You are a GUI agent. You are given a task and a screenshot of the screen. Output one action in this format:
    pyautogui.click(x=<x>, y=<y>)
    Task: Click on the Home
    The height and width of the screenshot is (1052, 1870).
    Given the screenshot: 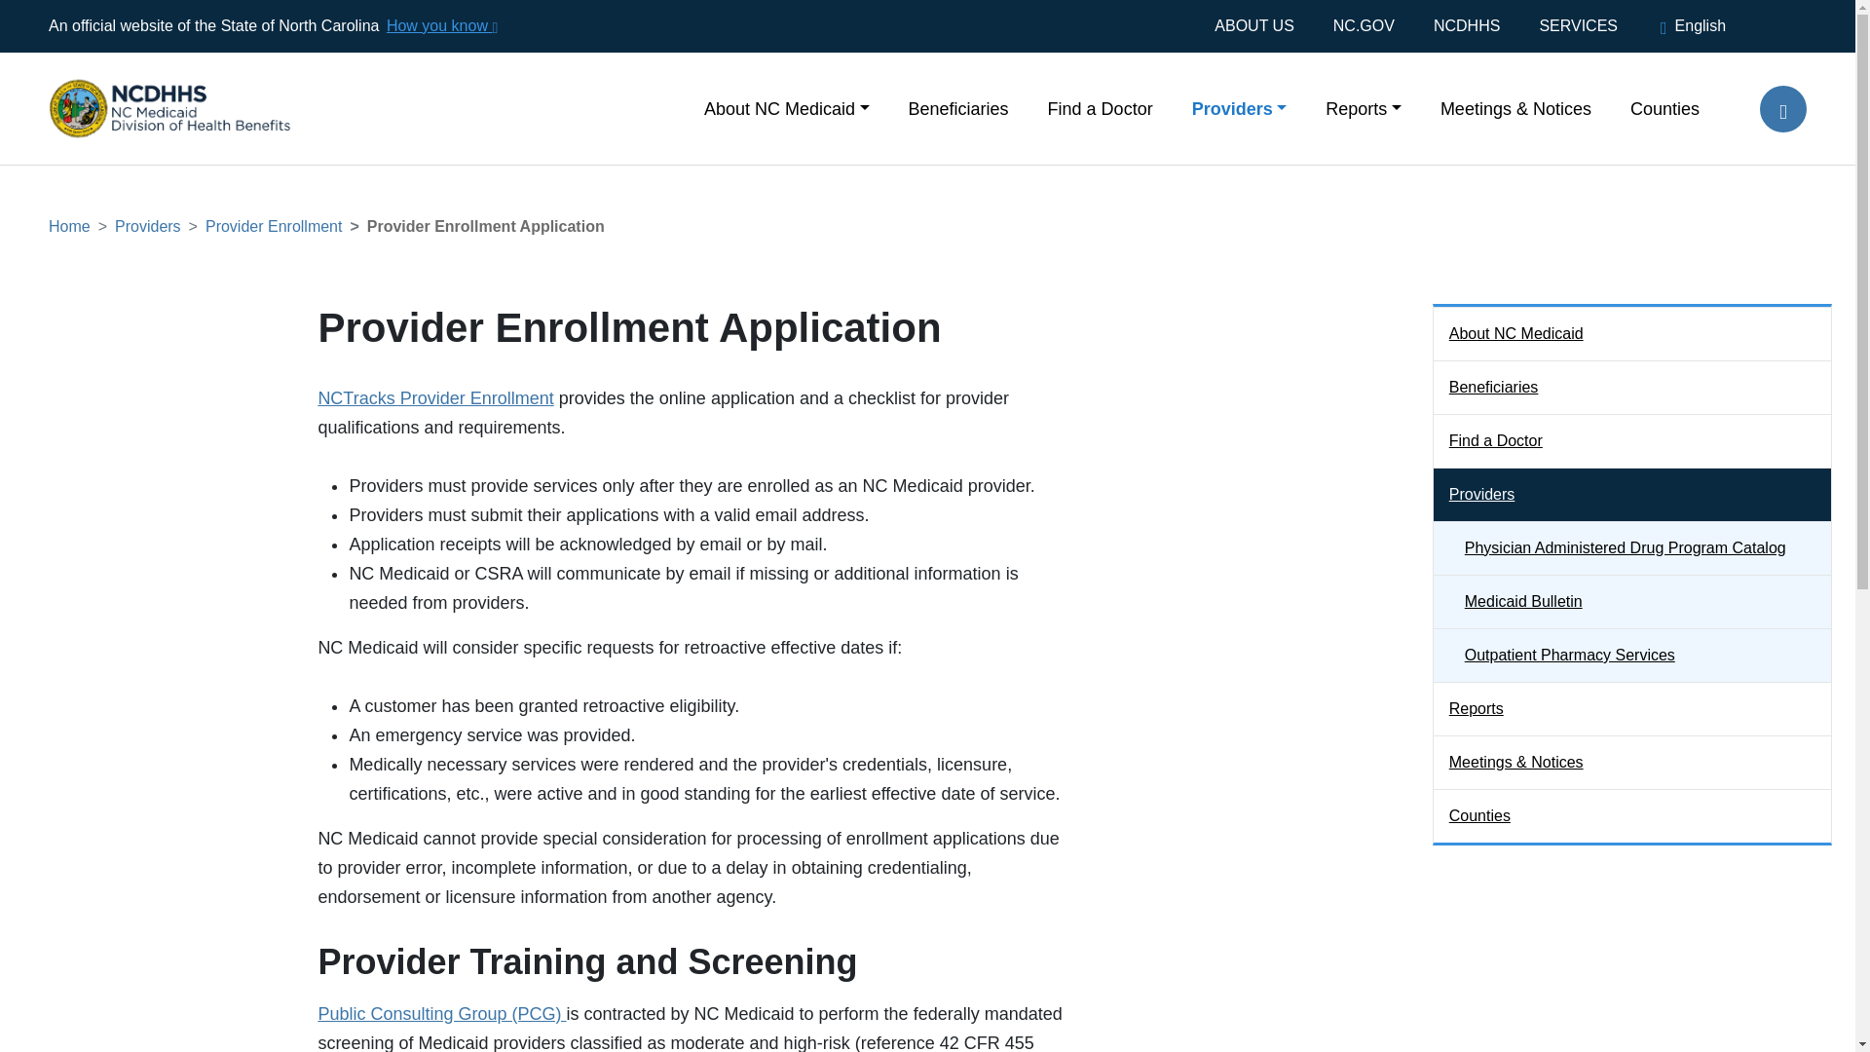 What is the action you would take?
    pyautogui.click(x=150, y=78)
    